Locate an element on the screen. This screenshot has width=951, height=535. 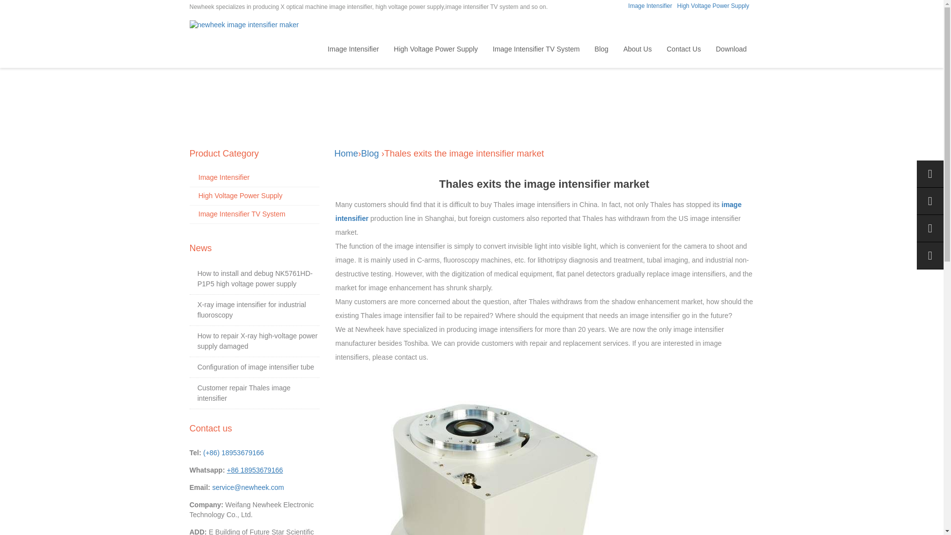
Blog is located at coordinates (370, 154).